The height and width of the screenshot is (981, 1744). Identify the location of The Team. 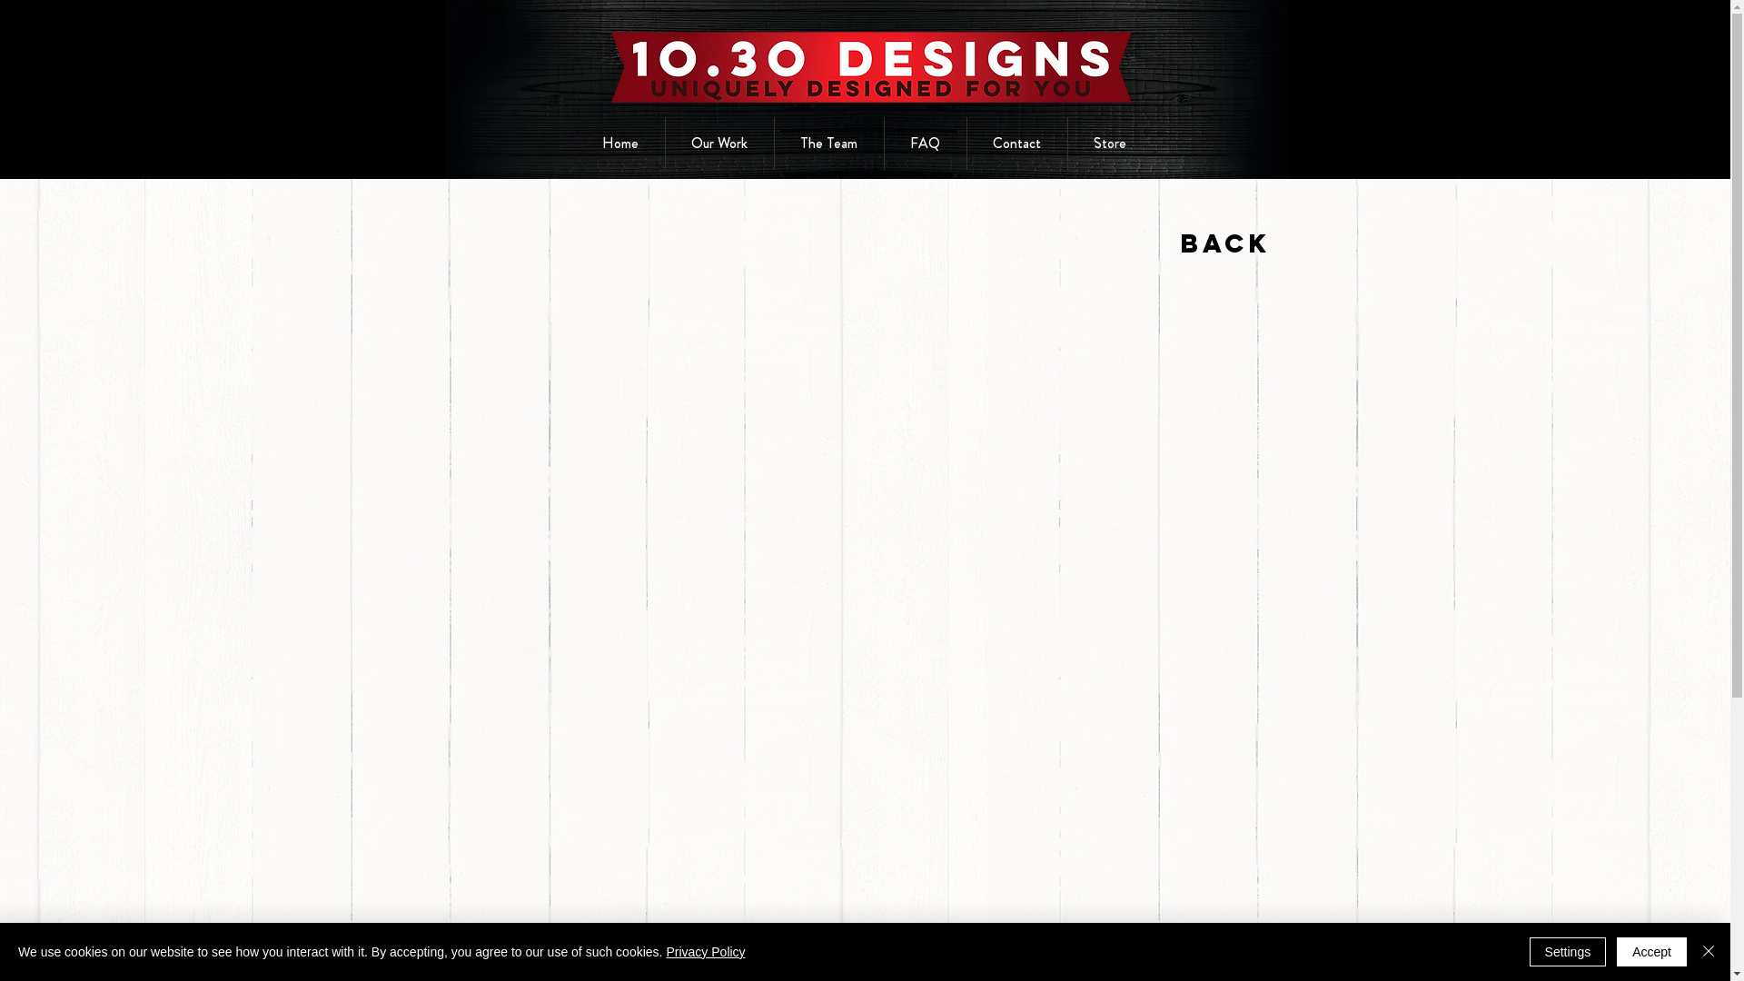
(828, 144).